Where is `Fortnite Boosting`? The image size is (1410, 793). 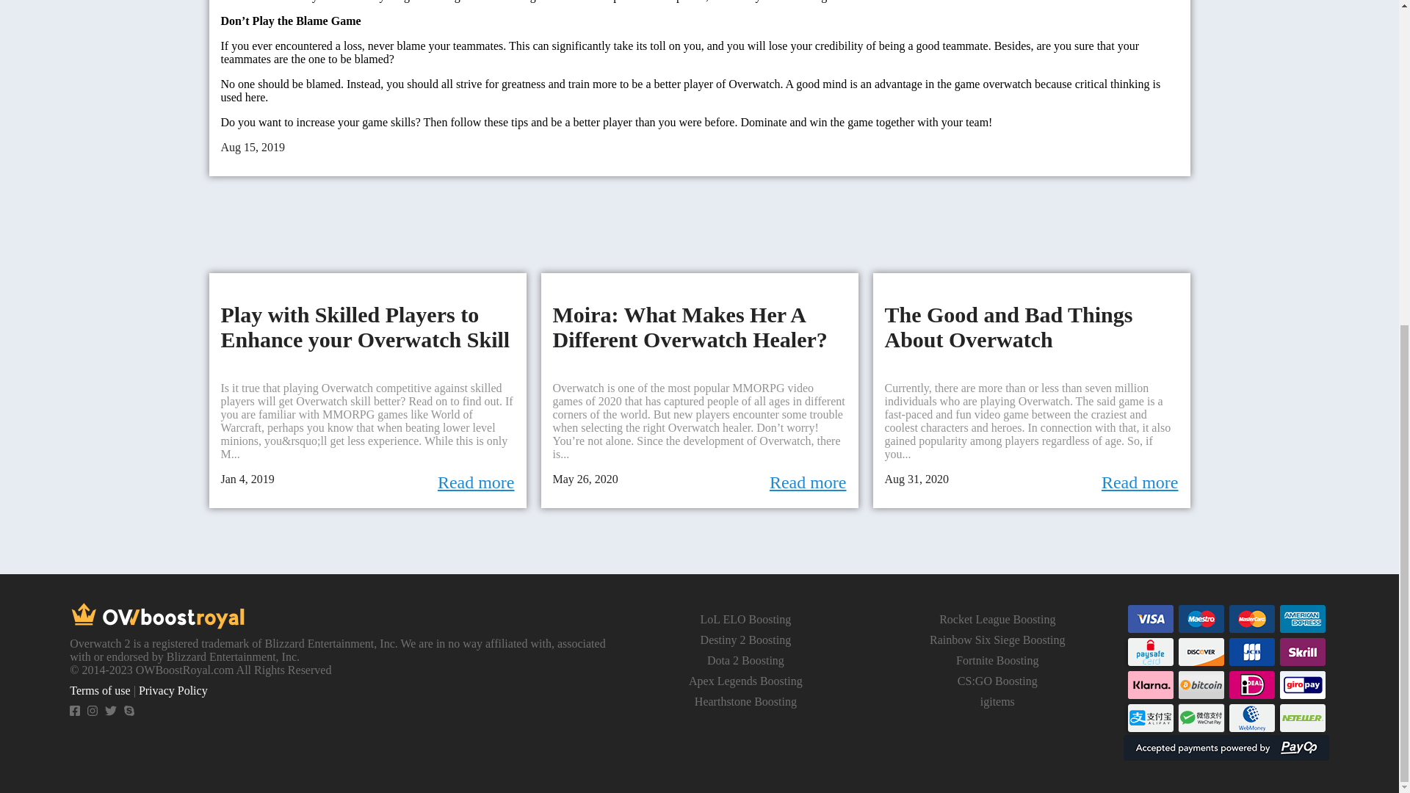
Fortnite Boosting is located at coordinates (997, 661).